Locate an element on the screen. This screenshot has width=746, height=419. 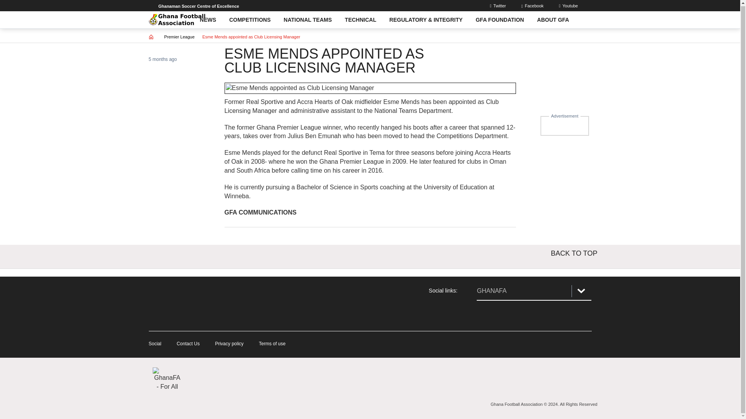
View the GhanaFA Facebook channel is located at coordinates (486, 316).